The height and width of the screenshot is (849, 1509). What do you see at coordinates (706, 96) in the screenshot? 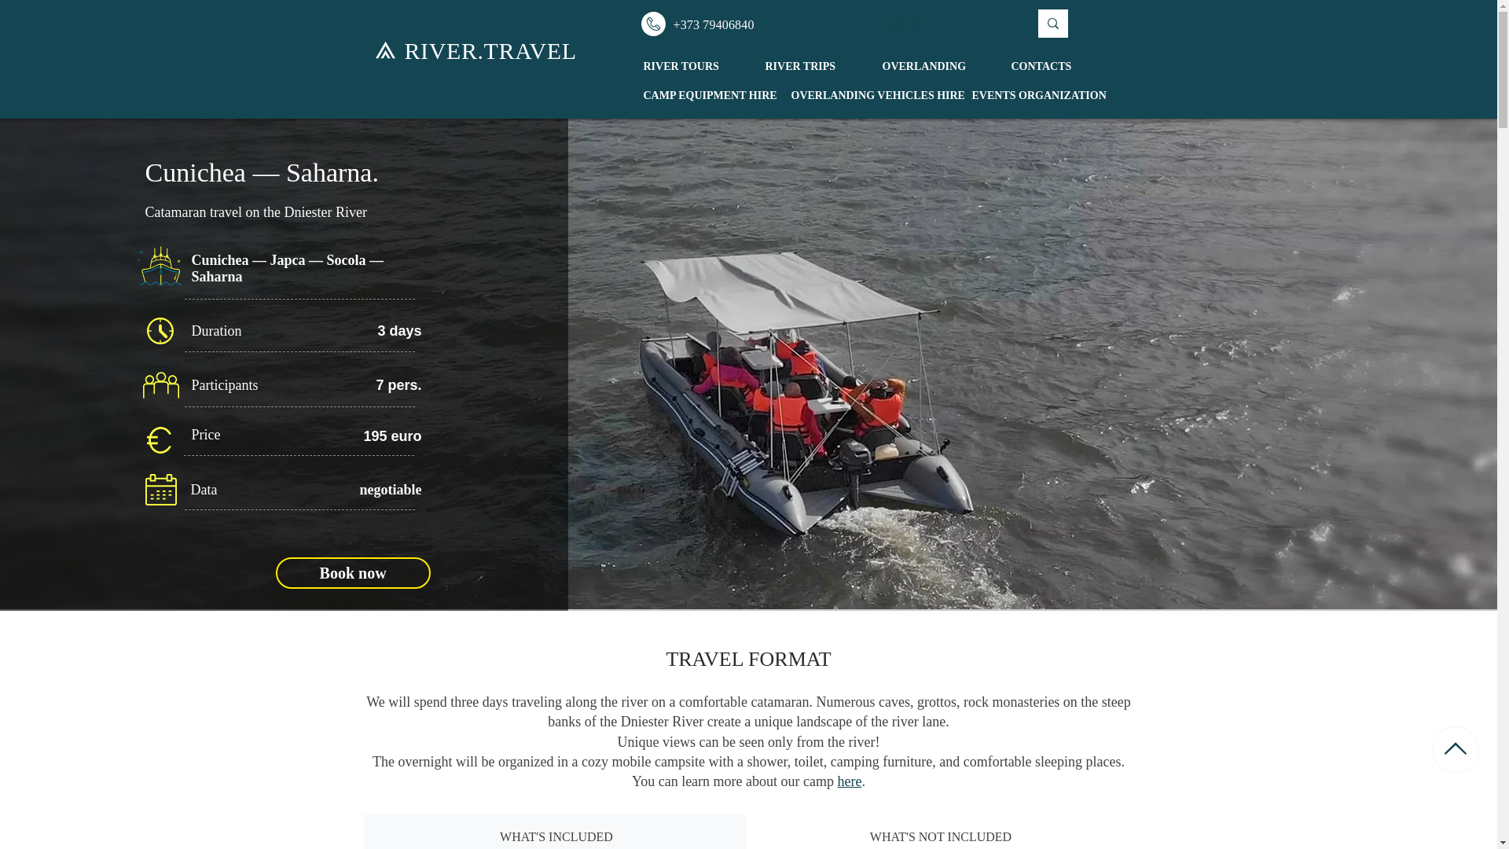
I see `CAMP EQUIPMENT HIRE` at bounding box center [706, 96].